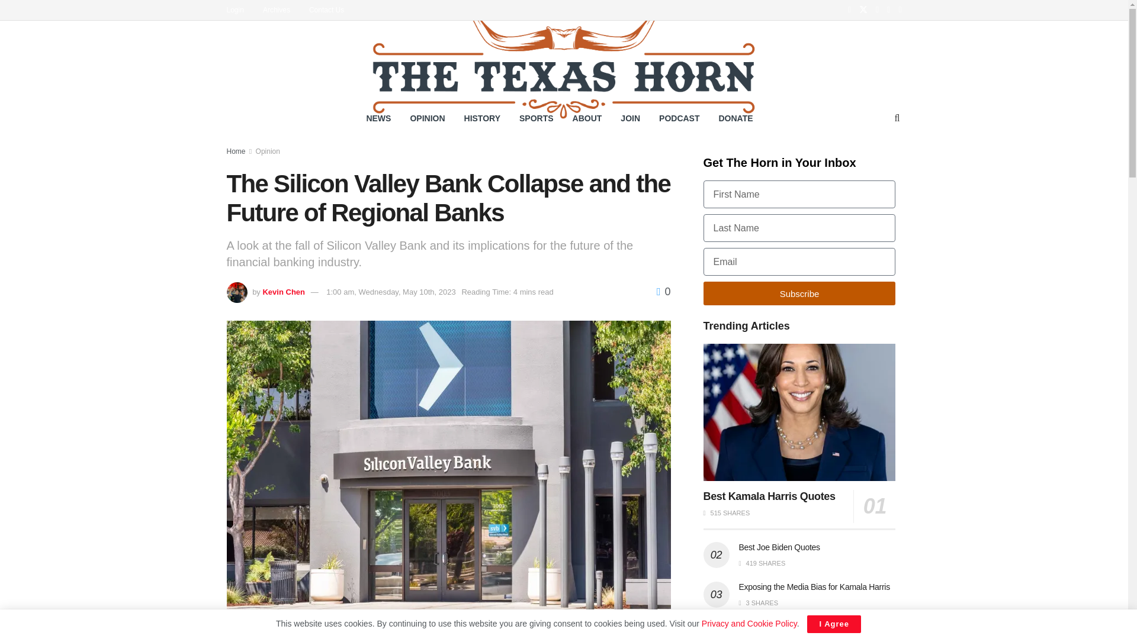 Image resolution: width=1137 pixels, height=639 pixels. What do you see at coordinates (282, 9) in the screenshot?
I see `Archives` at bounding box center [282, 9].